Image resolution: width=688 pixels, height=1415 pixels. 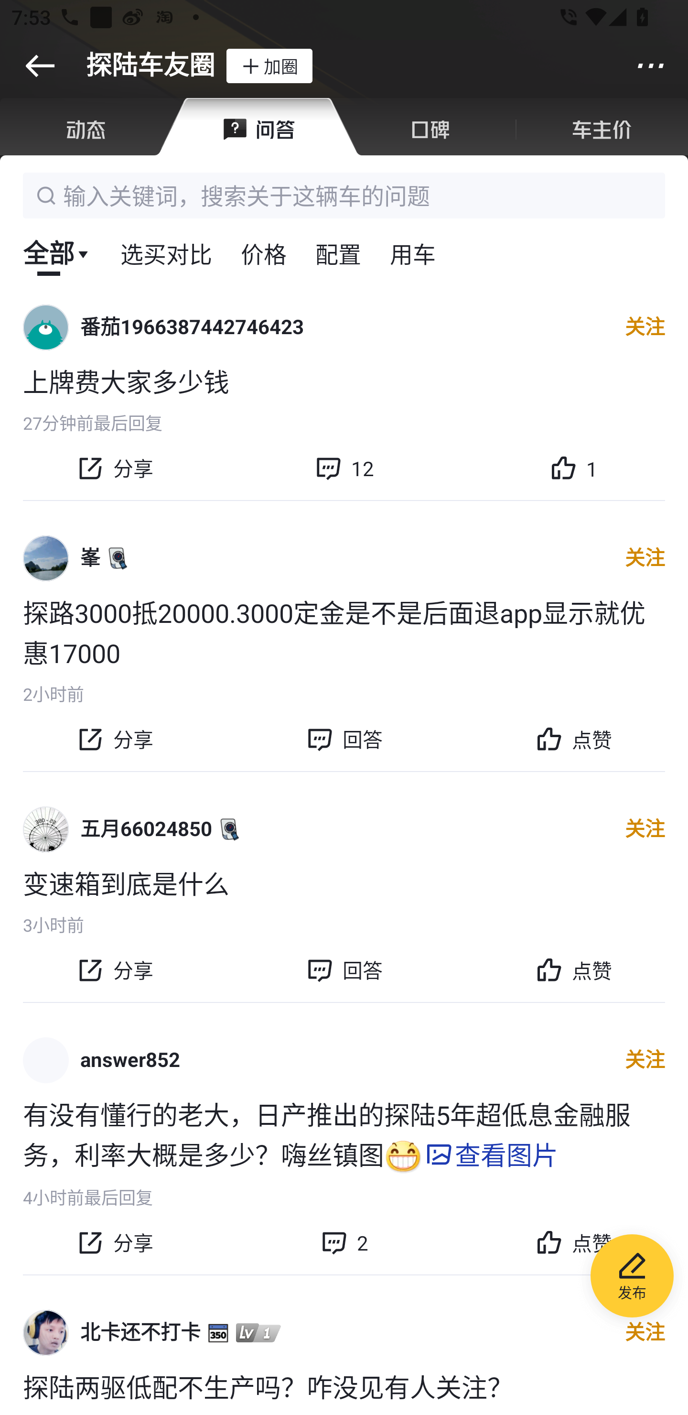 What do you see at coordinates (645, 327) in the screenshot?
I see `关注` at bounding box center [645, 327].